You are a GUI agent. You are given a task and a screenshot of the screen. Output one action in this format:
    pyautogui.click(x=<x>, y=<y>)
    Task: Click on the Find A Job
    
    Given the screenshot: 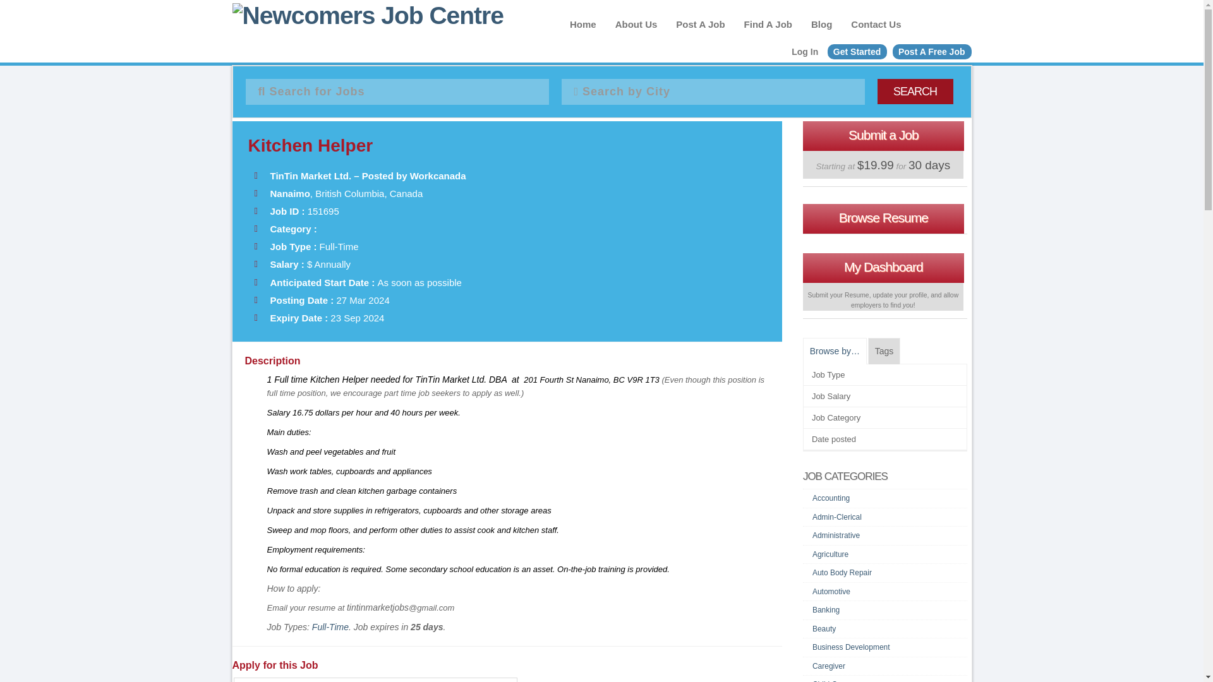 What is the action you would take?
    pyautogui.click(x=768, y=28)
    